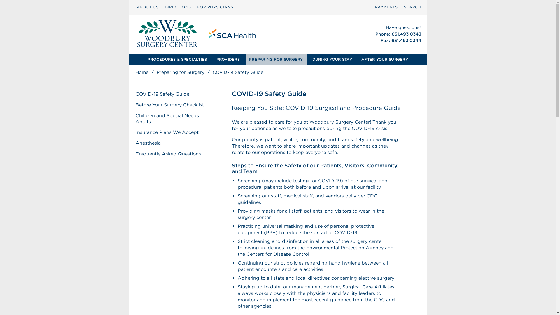 Image resolution: width=560 pixels, height=315 pixels. I want to click on Anesthesia, so click(174, 143).